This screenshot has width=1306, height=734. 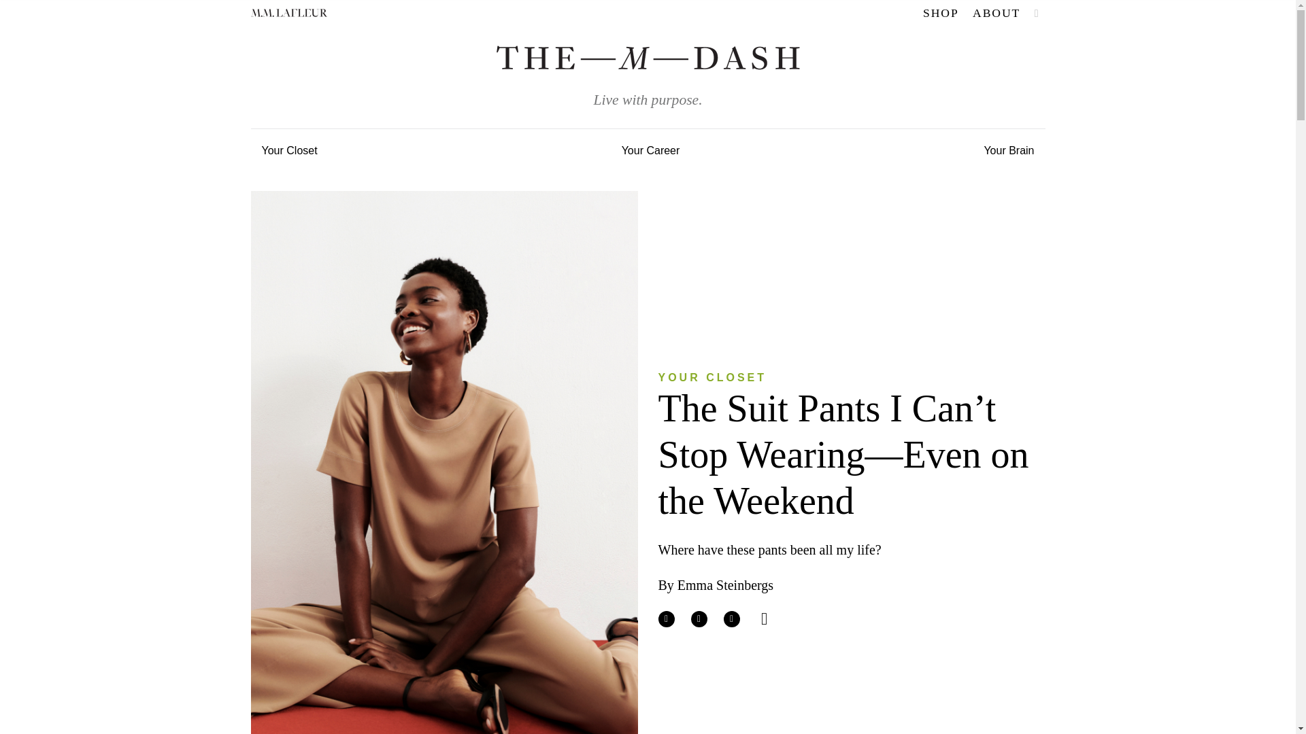 I want to click on Your Closet, so click(x=288, y=149).